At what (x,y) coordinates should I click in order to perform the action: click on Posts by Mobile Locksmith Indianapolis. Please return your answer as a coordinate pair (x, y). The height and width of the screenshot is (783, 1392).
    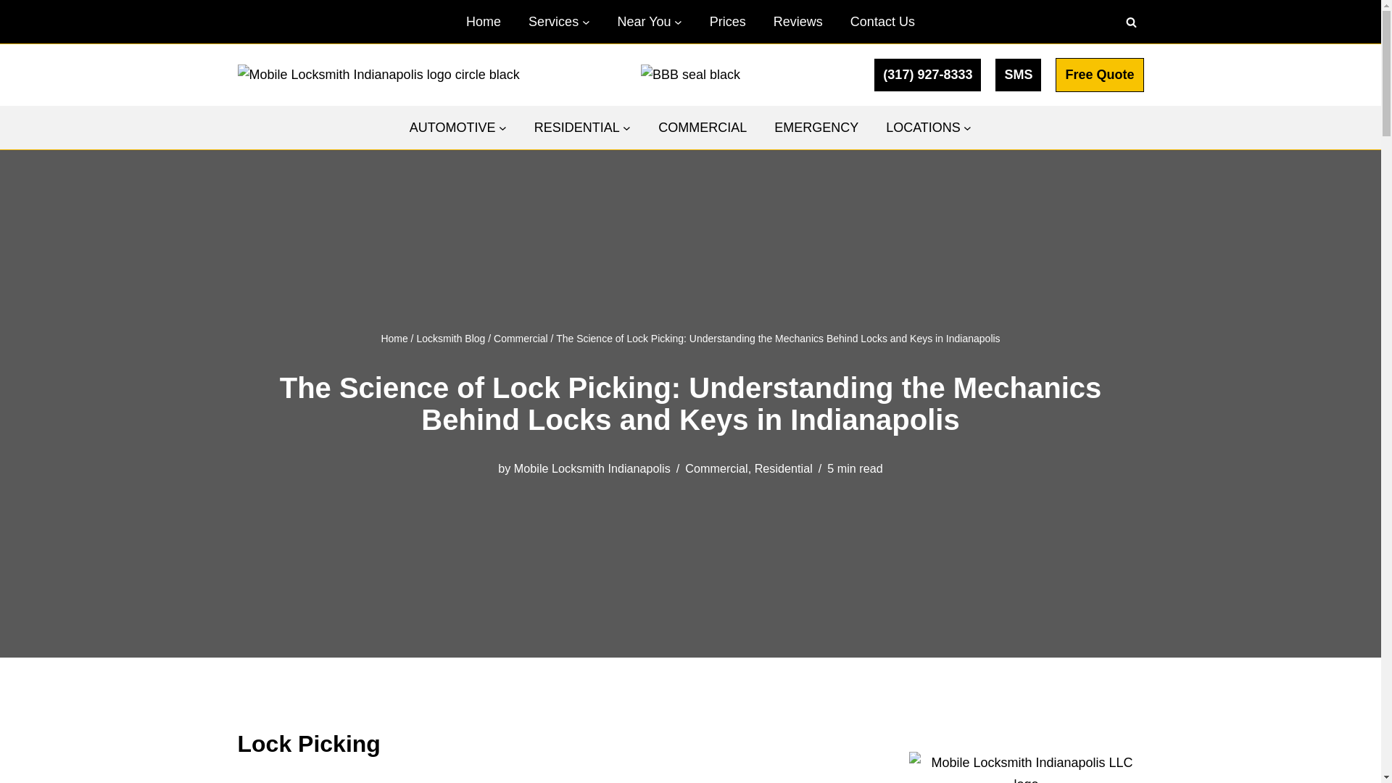
    Looking at the image, I should click on (592, 468).